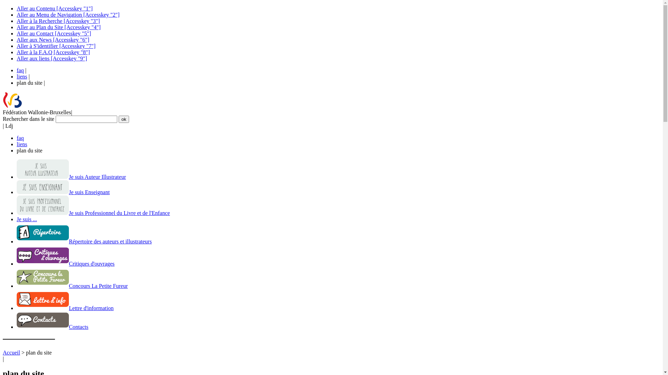 The width and height of the screenshot is (668, 375). Describe the element at coordinates (20, 138) in the screenshot. I see `faq` at that location.